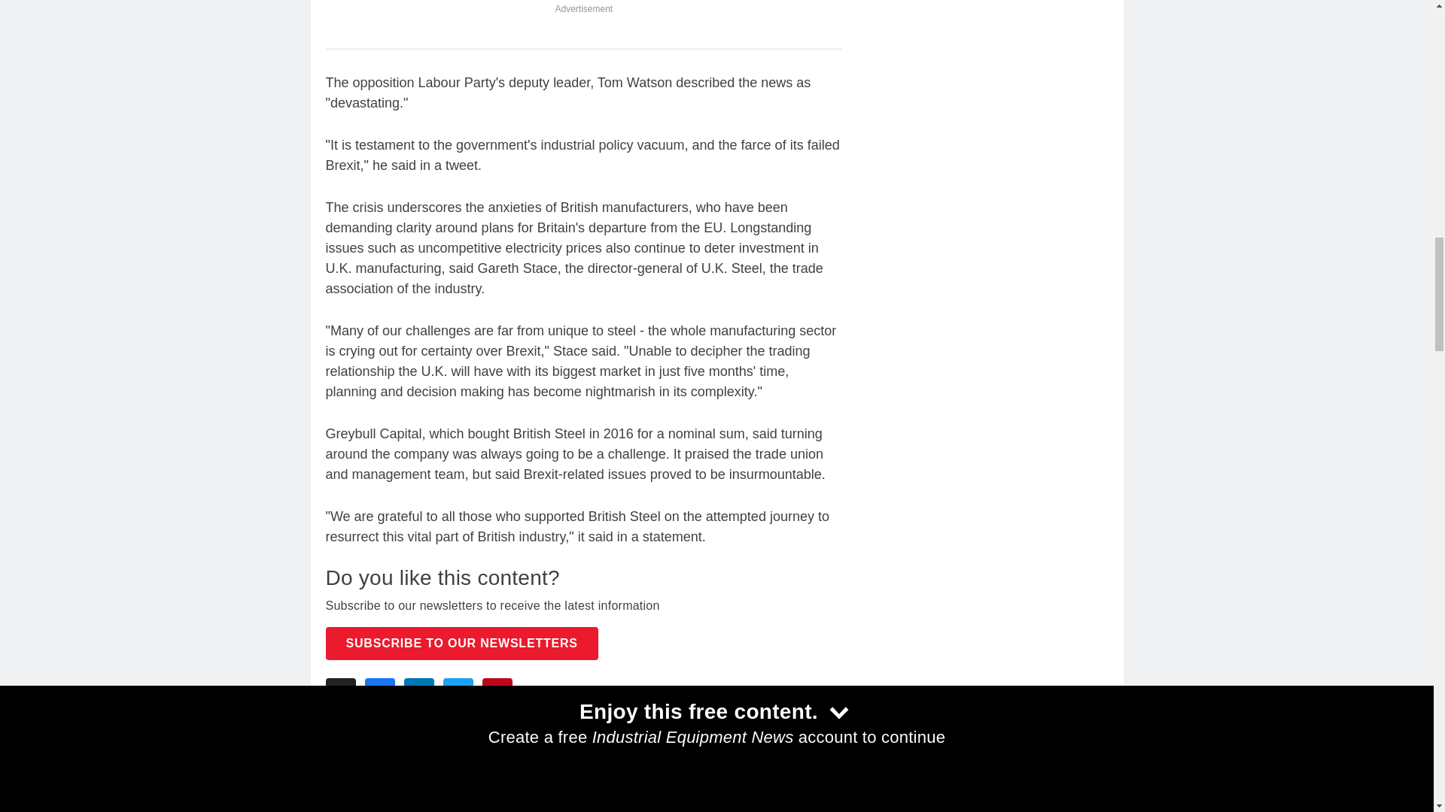 The image size is (1445, 812). I want to click on Share To print, so click(340, 692).